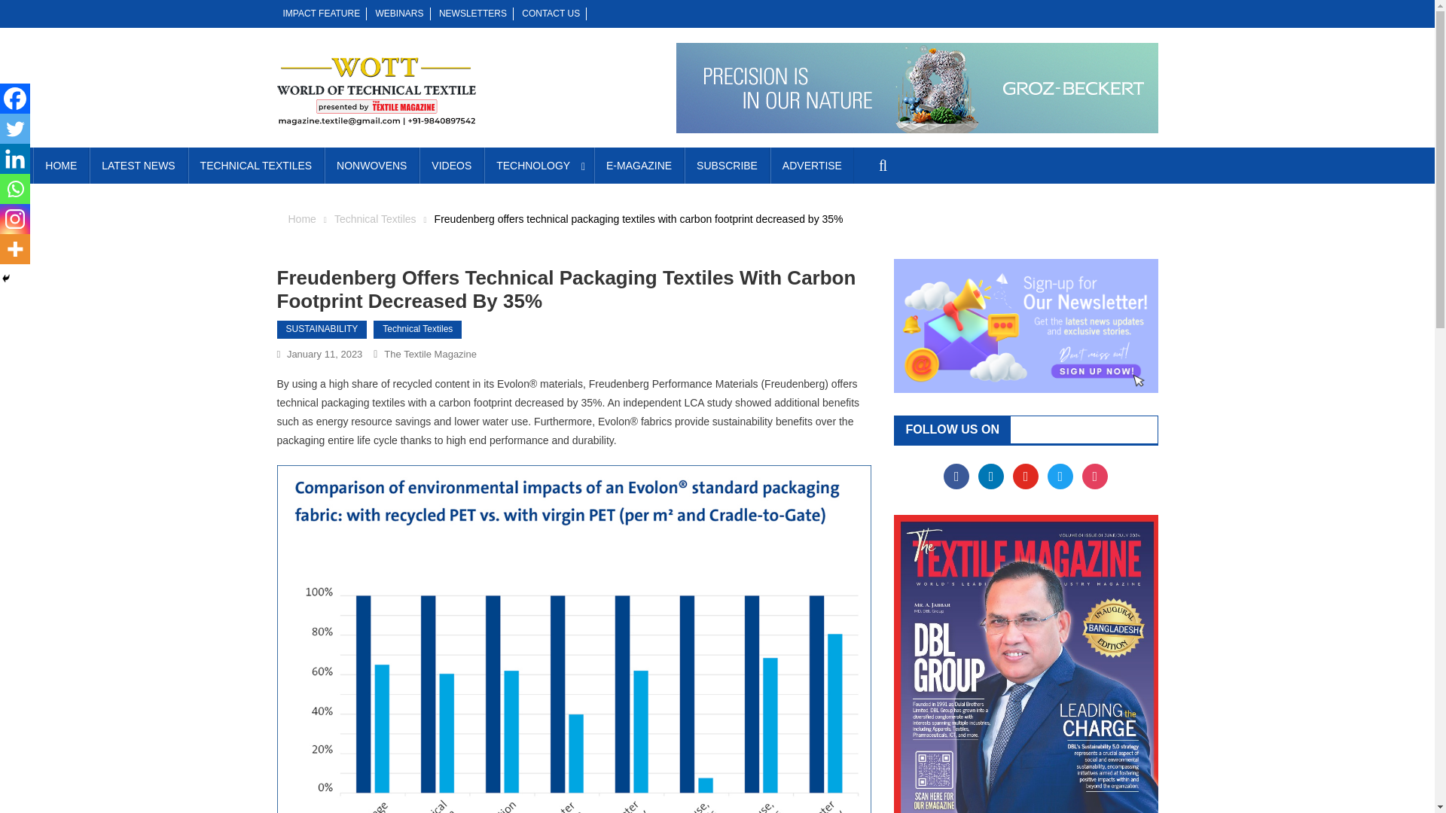  What do you see at coordinates (322, 13) in the screenshot?
I see `IMPACT FEATURE` at bounding box center [322, 13].